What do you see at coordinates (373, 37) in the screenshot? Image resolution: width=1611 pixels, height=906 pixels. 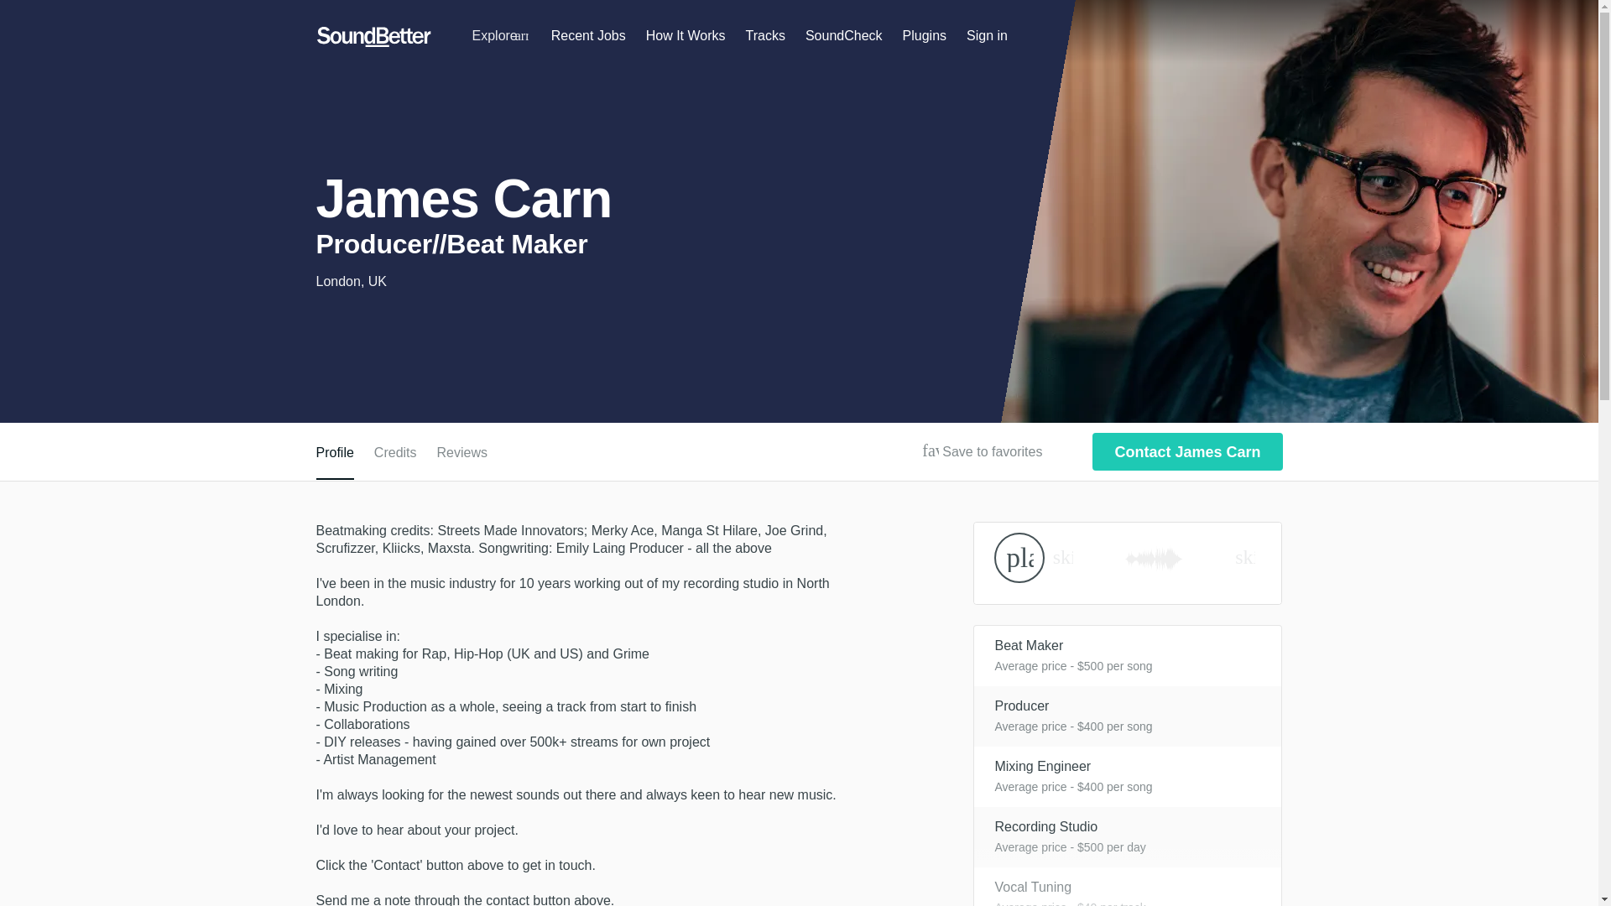 I see `SoundBetter` at bounding box center [373, 37].